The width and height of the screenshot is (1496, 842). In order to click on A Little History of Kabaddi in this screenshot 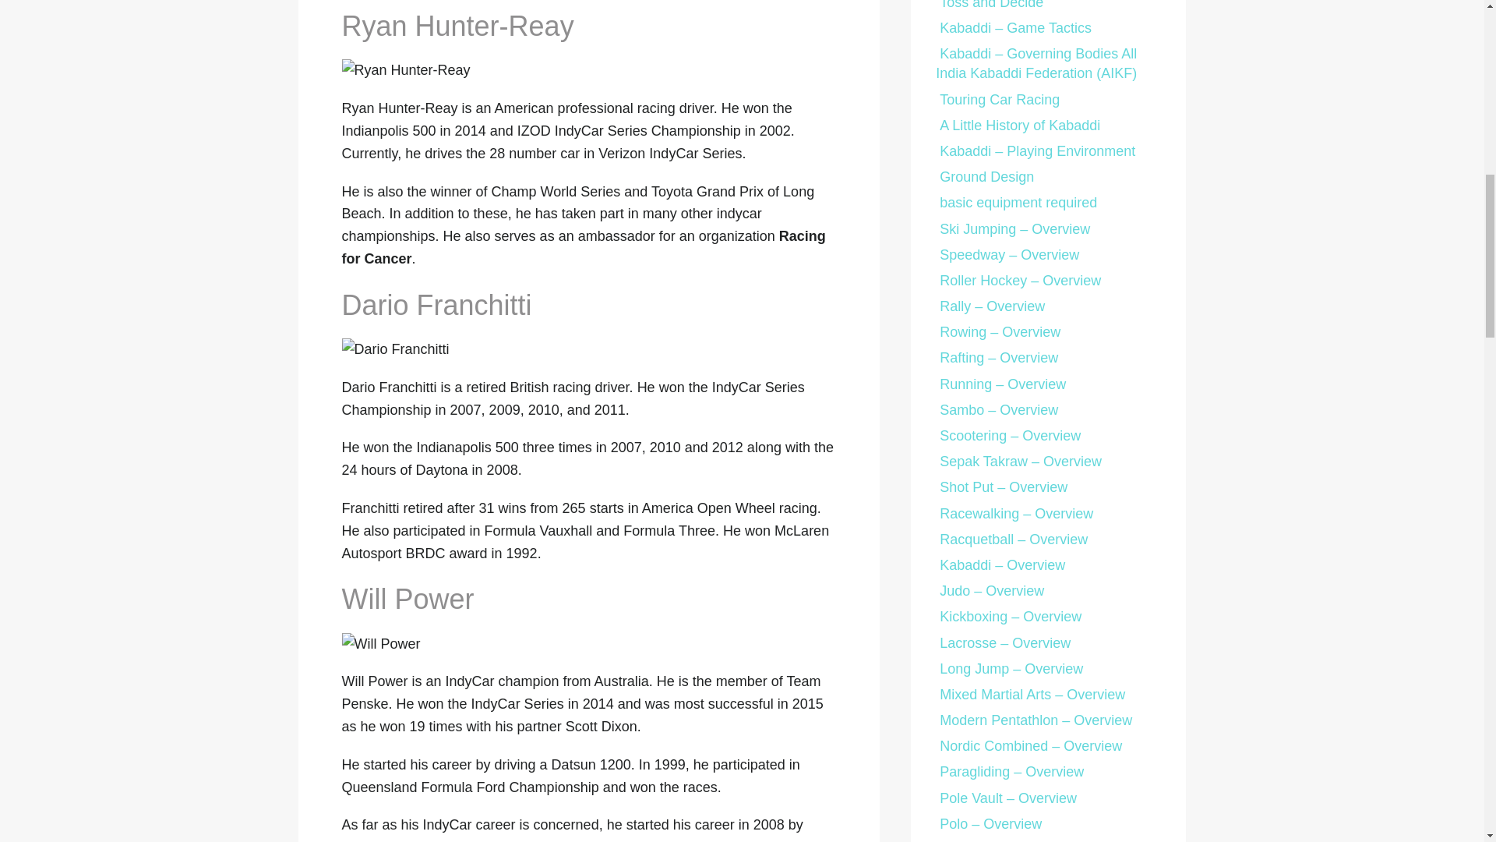, I will do `click(1018, 125)`.